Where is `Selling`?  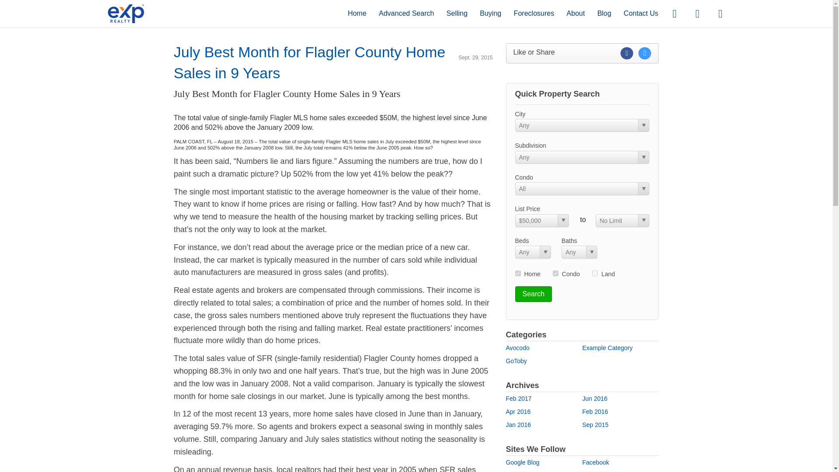
Selling is located at coordinates (457, 13).